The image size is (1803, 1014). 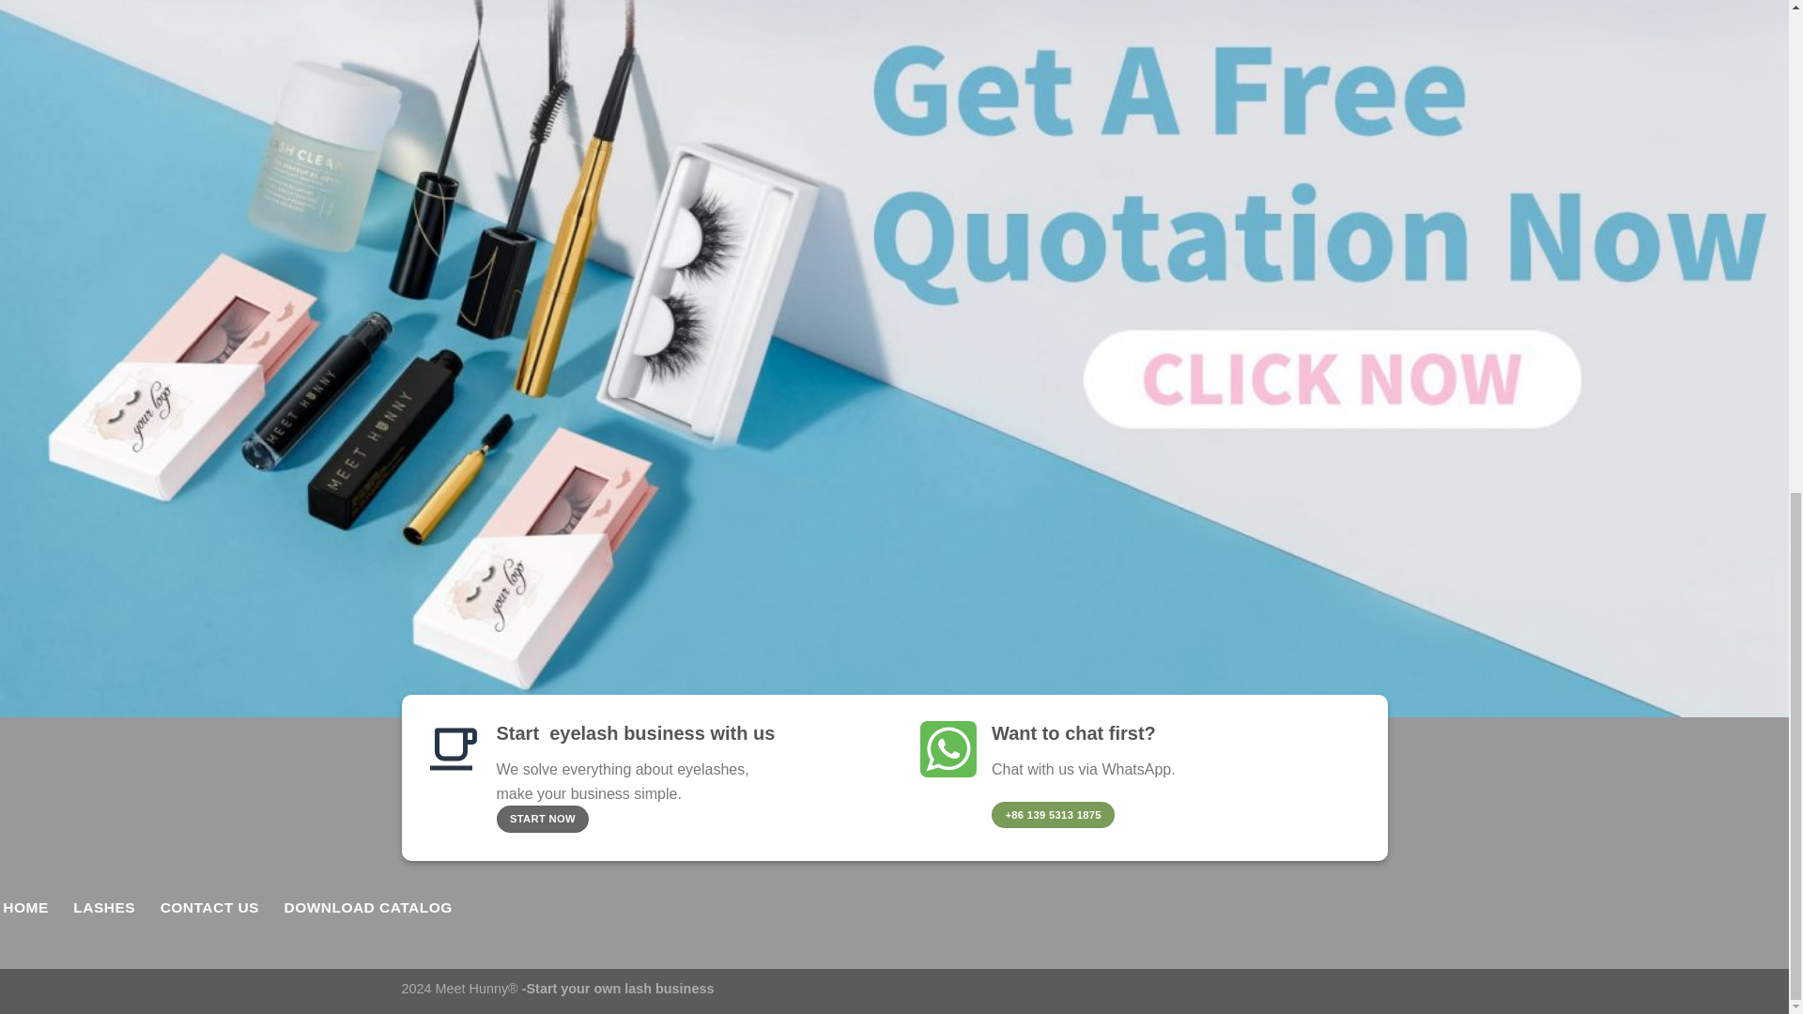 I want to click on DOWNLOAD CATALOG, so click(x=368, y=907).